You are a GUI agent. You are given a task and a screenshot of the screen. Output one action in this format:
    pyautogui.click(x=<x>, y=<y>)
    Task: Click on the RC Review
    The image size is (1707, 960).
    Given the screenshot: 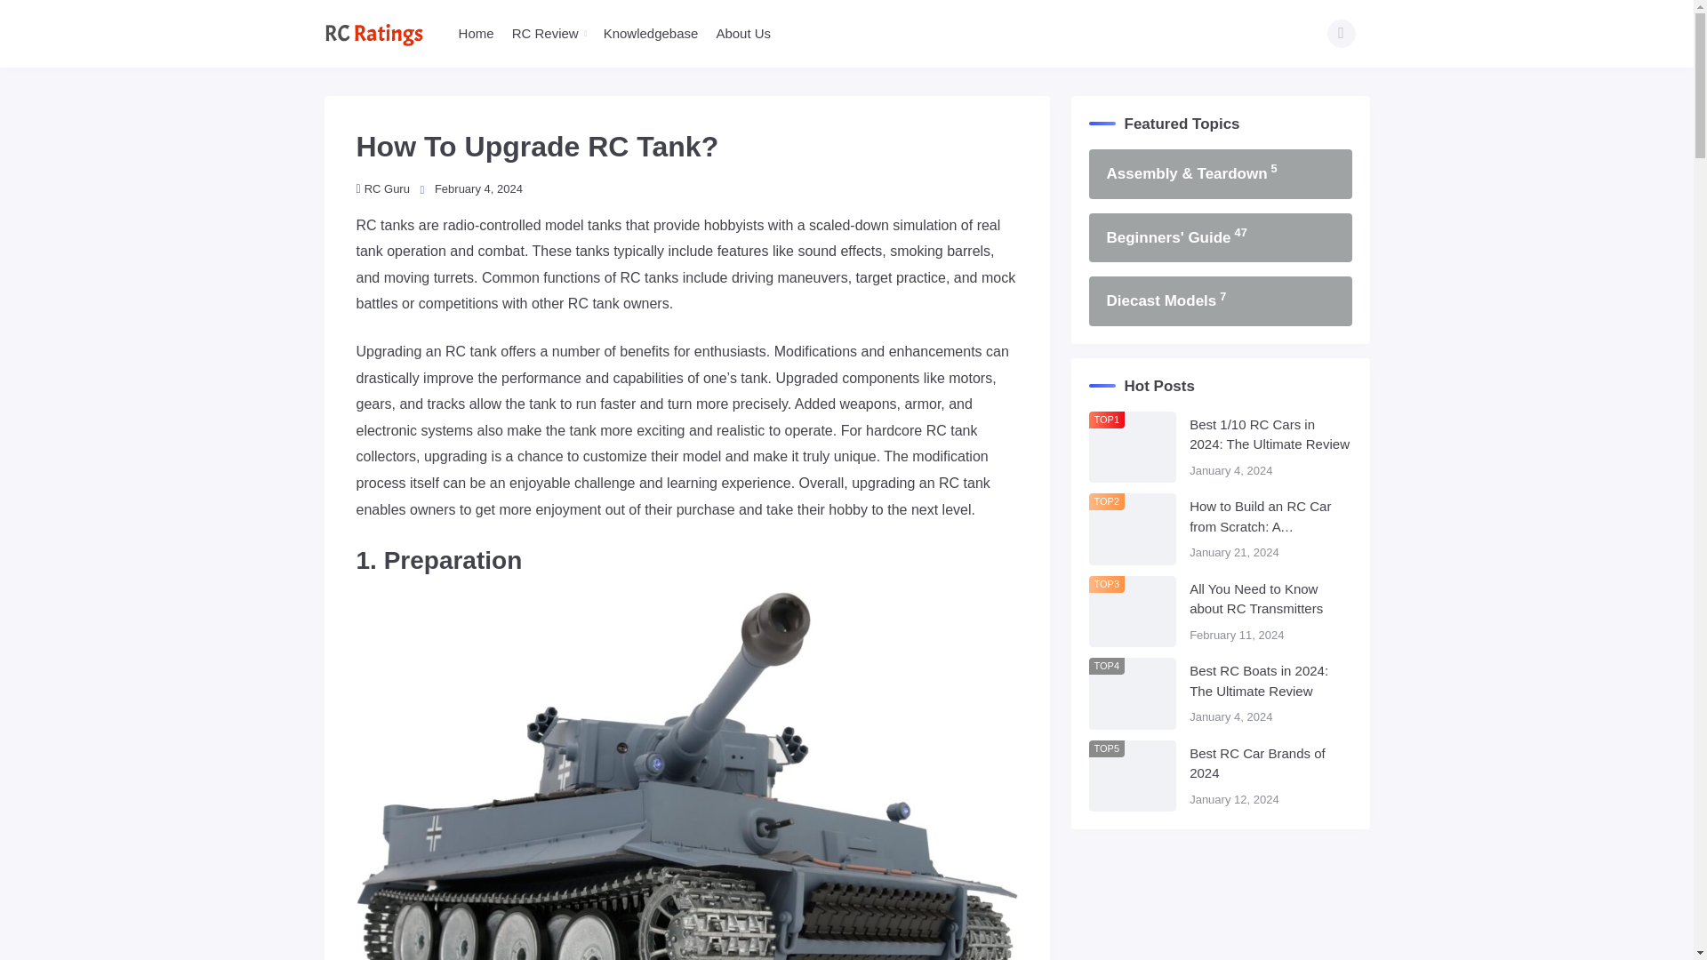 What is the action you would take?
    pyautogui.click(x=545, y=34)
    